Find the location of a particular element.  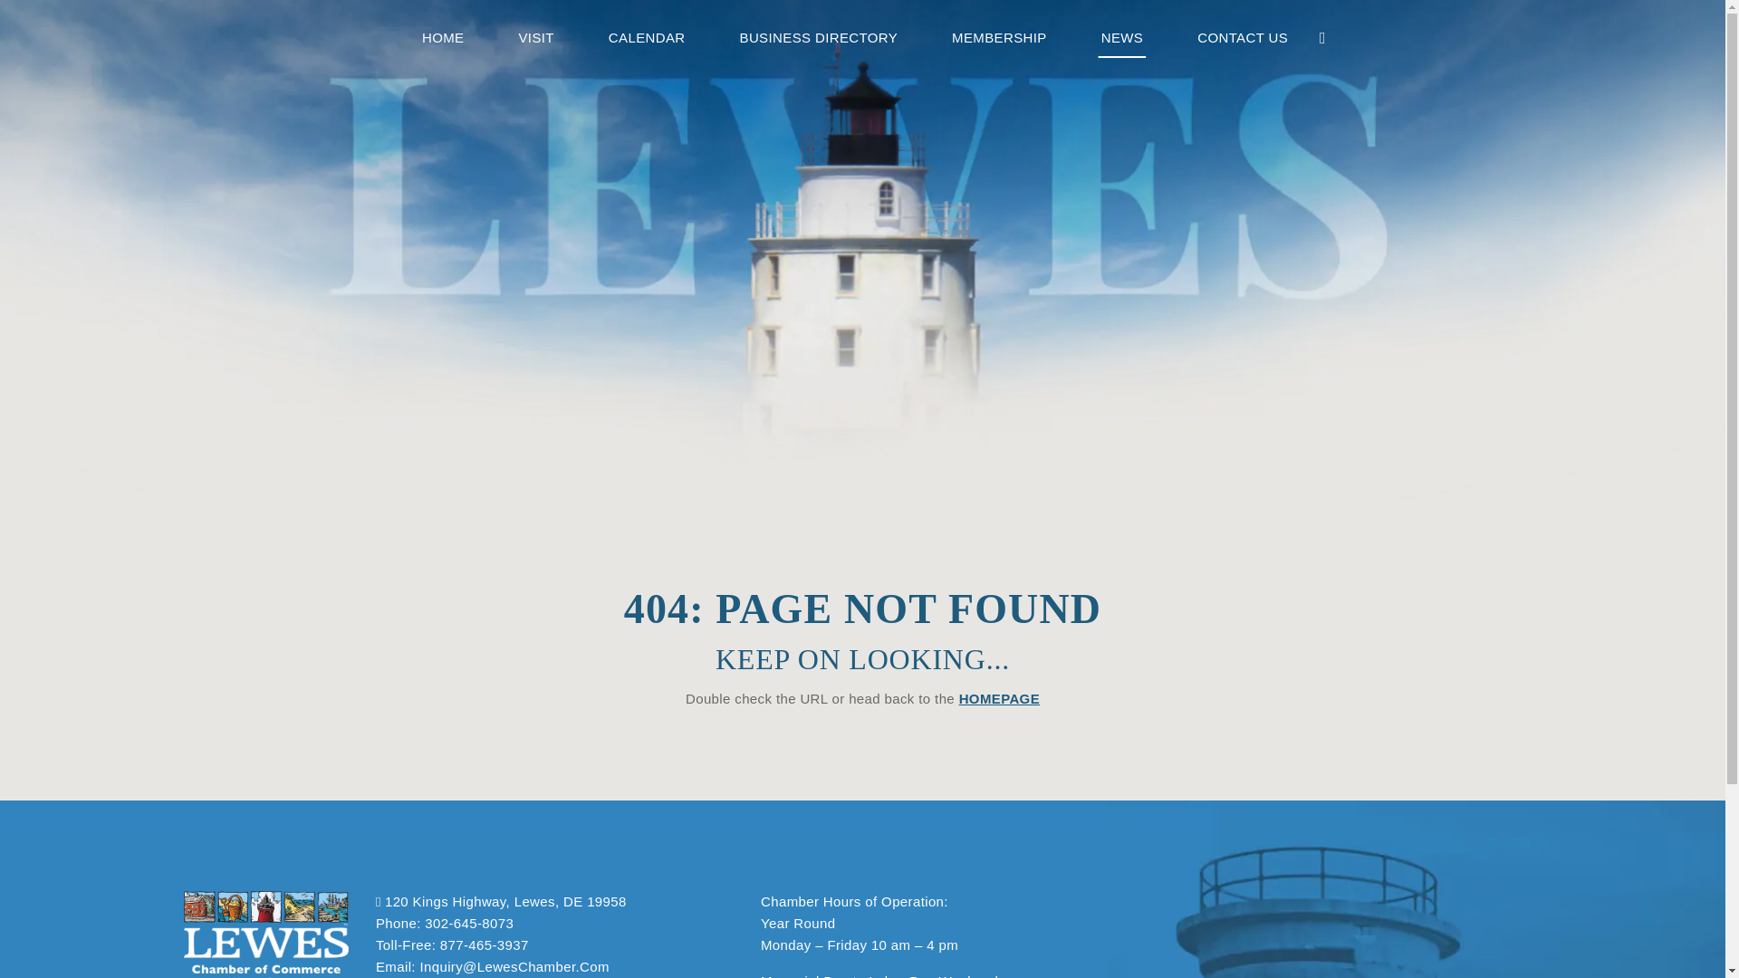

CALENDAR is located at coordinates (647, 38).